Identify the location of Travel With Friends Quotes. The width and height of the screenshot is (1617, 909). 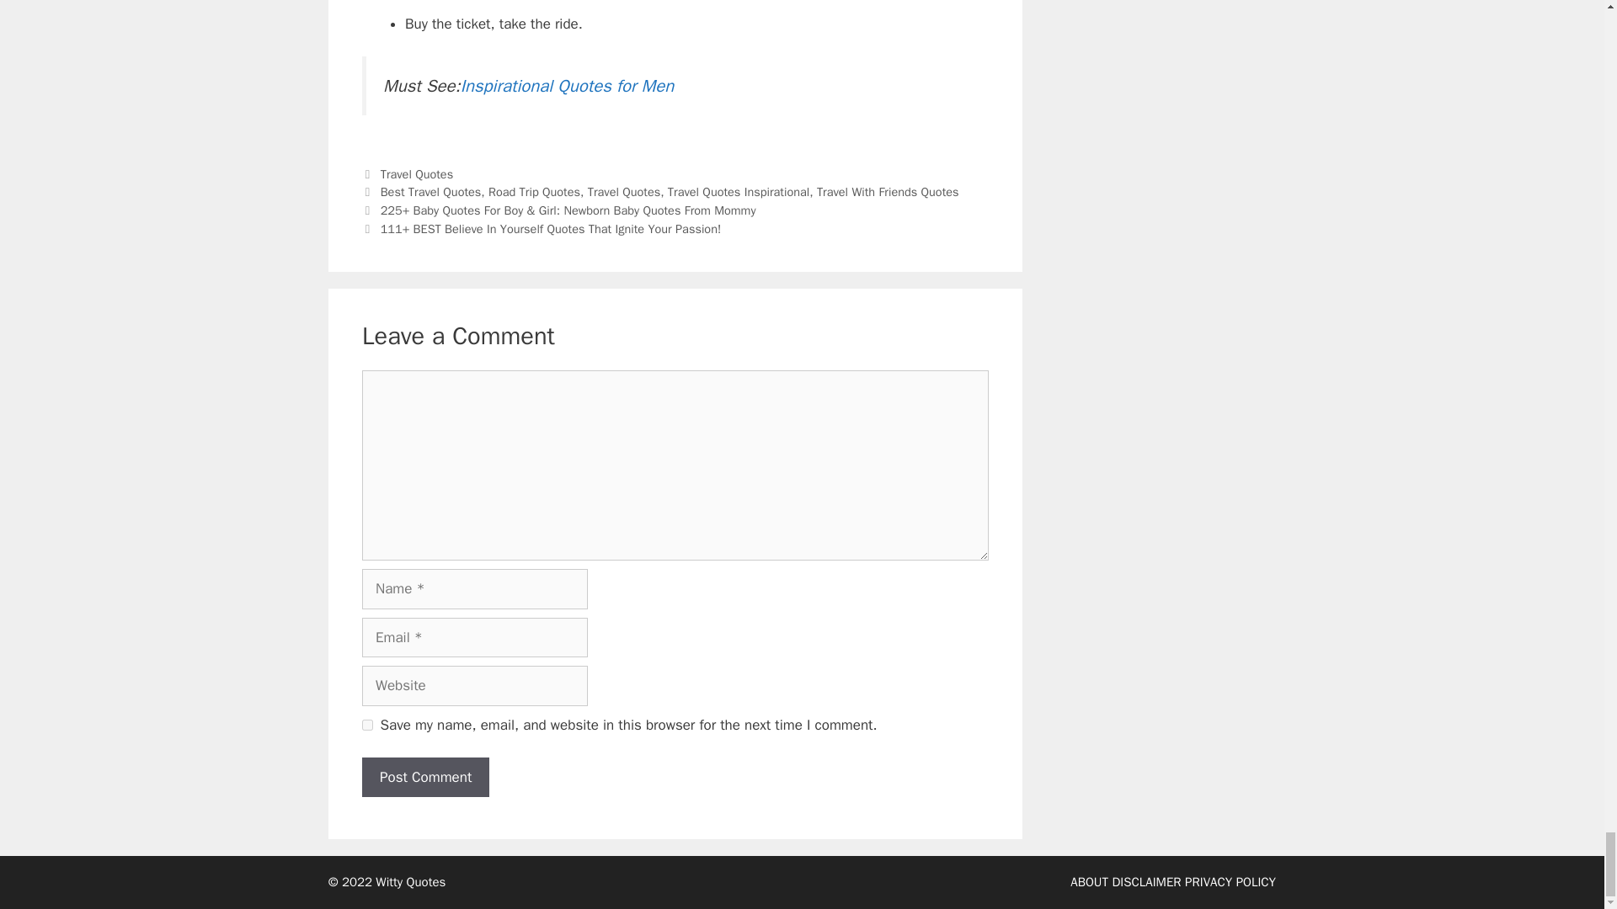
(888, 192).